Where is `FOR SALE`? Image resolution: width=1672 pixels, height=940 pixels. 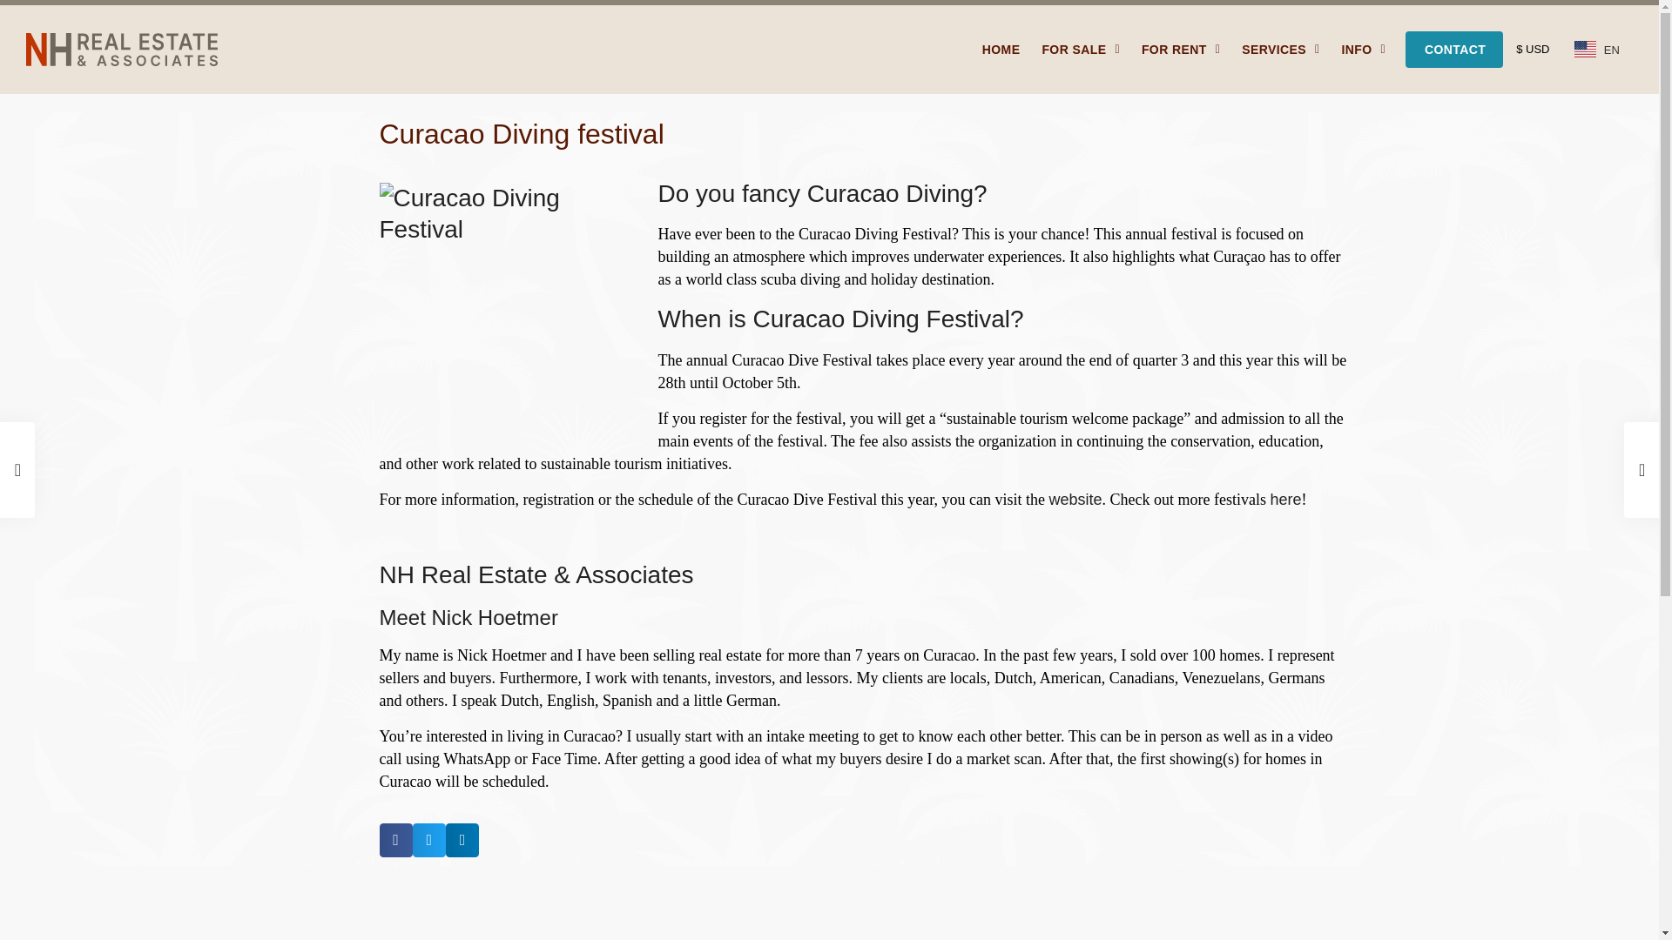
FOR SALE is located at coordinates (1081, 49).